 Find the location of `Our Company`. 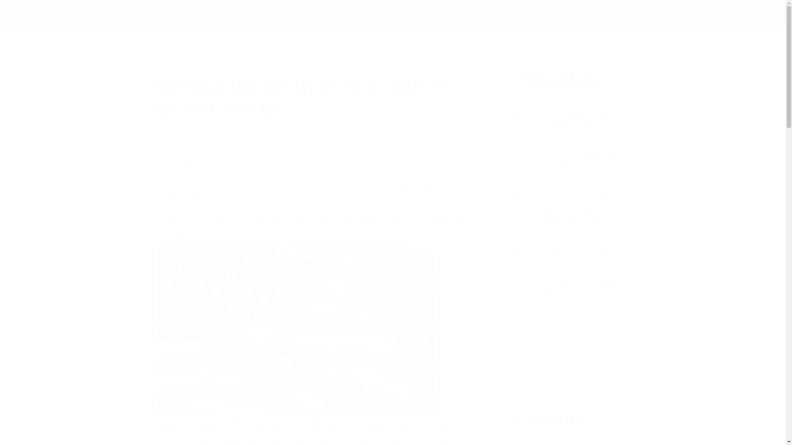

Our Company is located at coordinates (203, 159).